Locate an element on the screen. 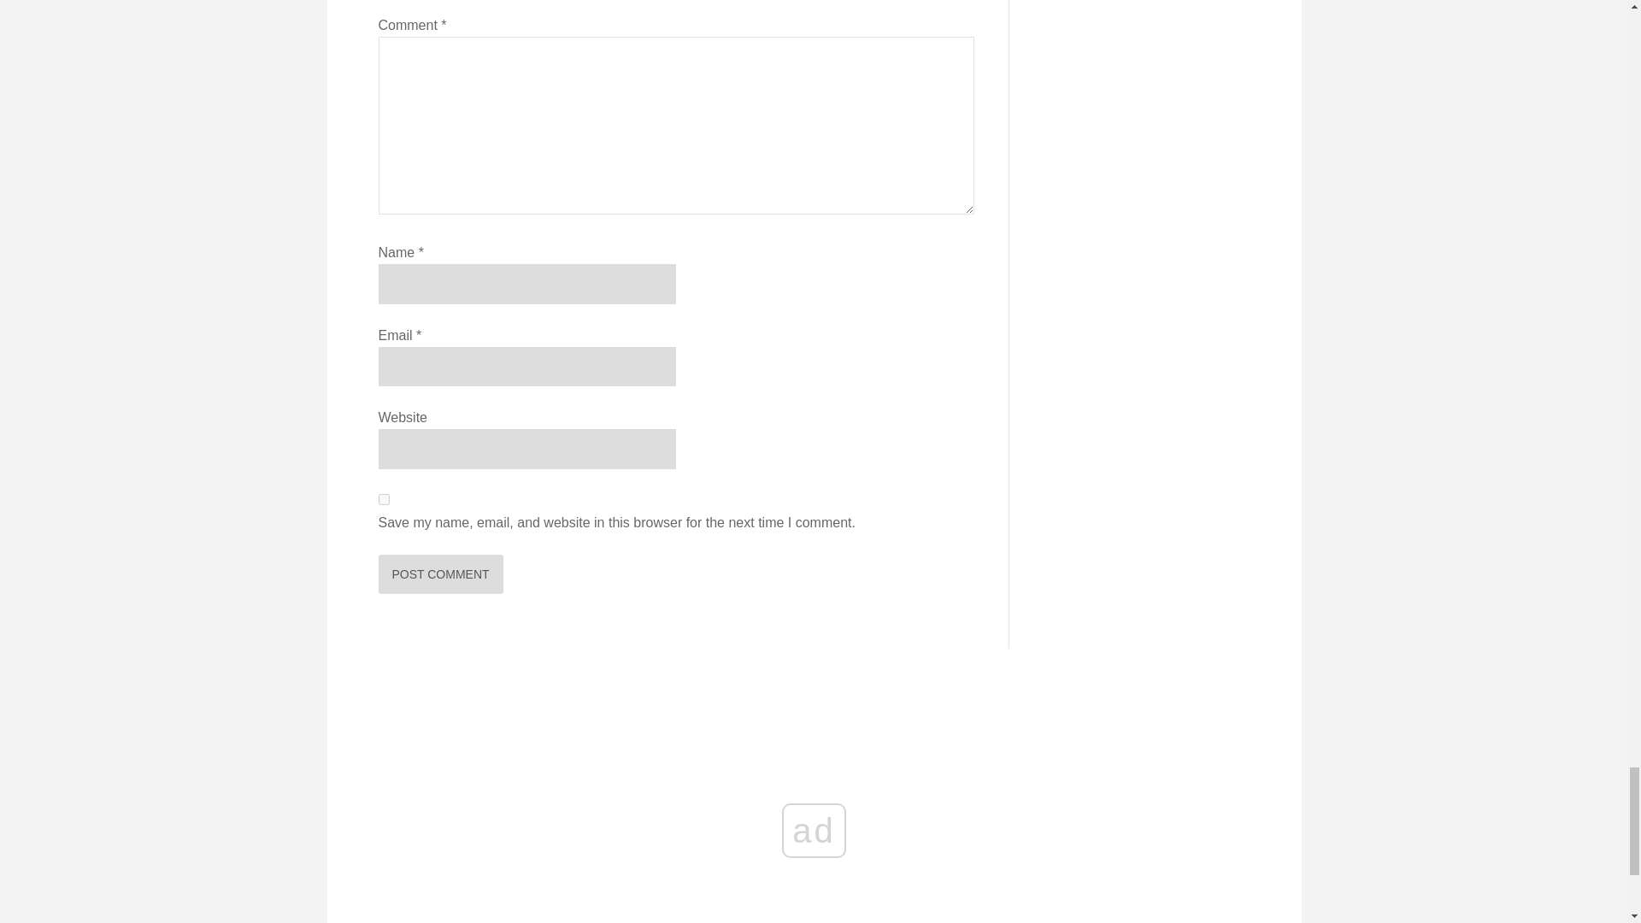  Post Comment is located at coordinates (439, 574).